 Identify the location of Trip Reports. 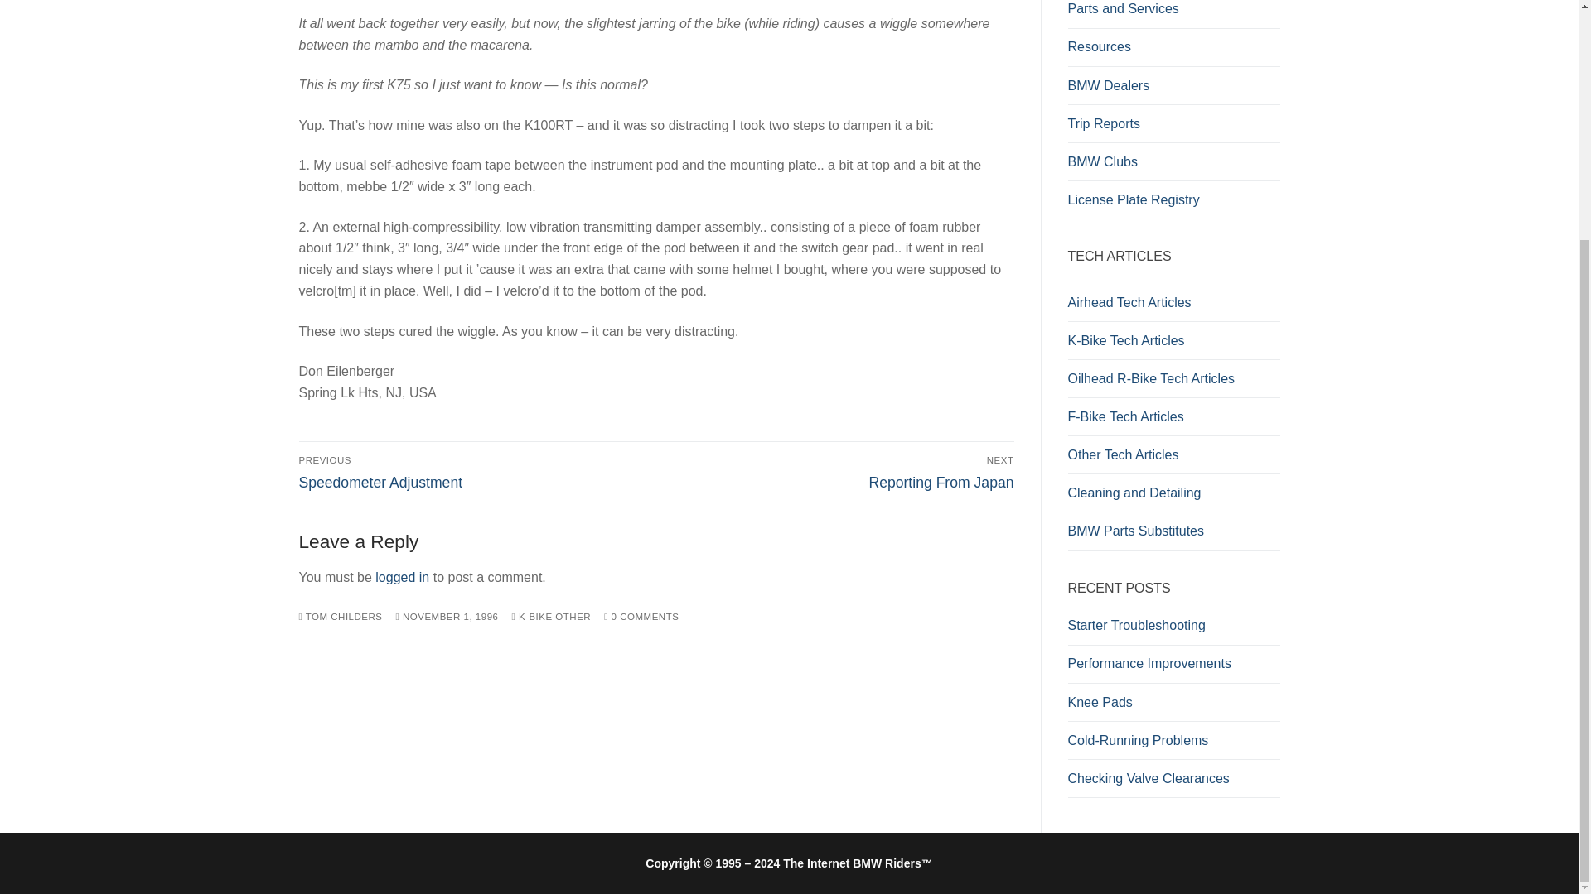
(1173, 124).